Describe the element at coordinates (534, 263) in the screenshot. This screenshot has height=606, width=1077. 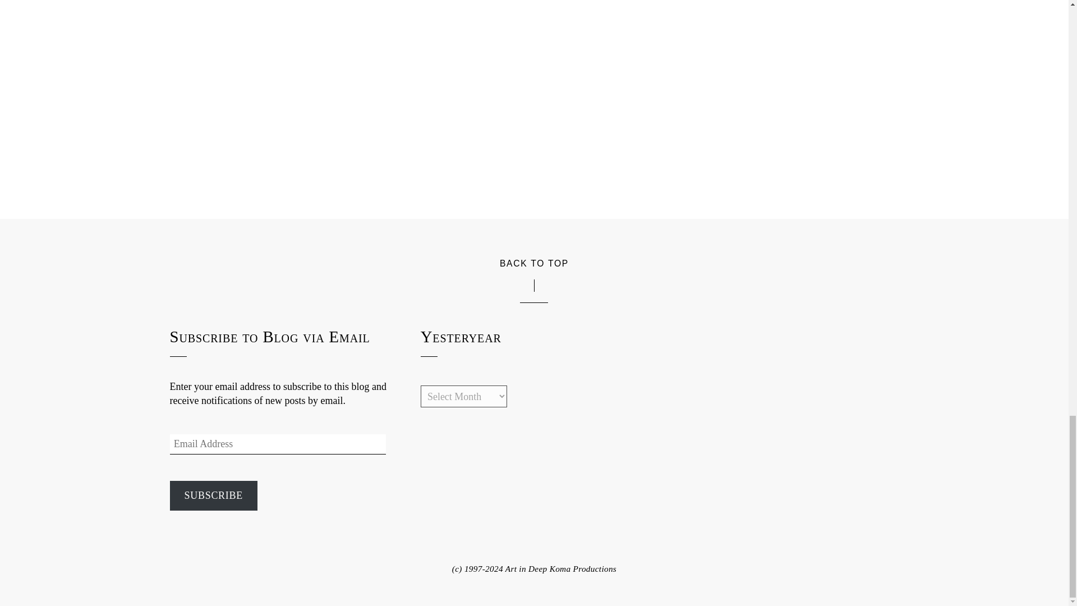
I see `BACK TO TOP` at that location.